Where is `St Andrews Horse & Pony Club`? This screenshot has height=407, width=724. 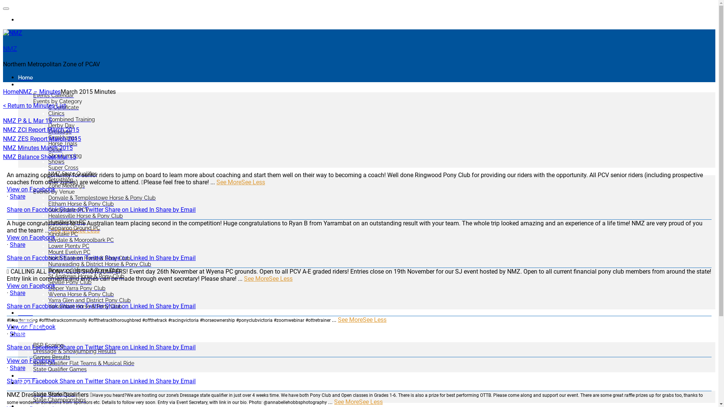
St Andrews Horse & Pony Club is located at coordinates (86, 276).